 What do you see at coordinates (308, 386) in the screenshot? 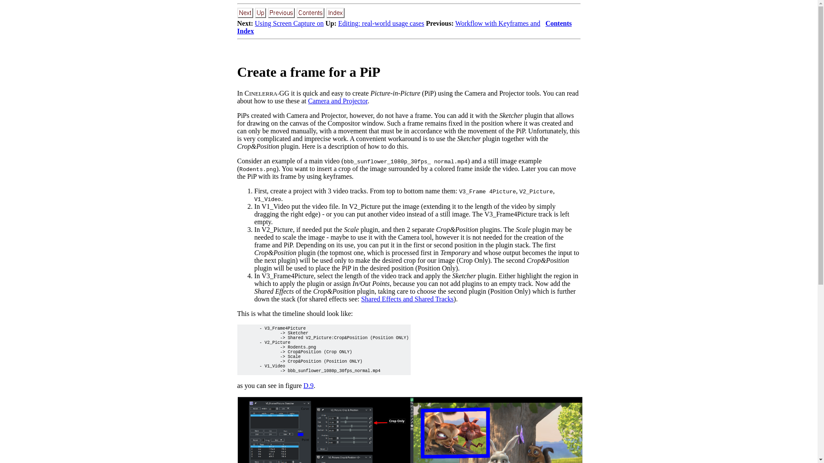
I see `D.9` at bounding box center [308, 386].